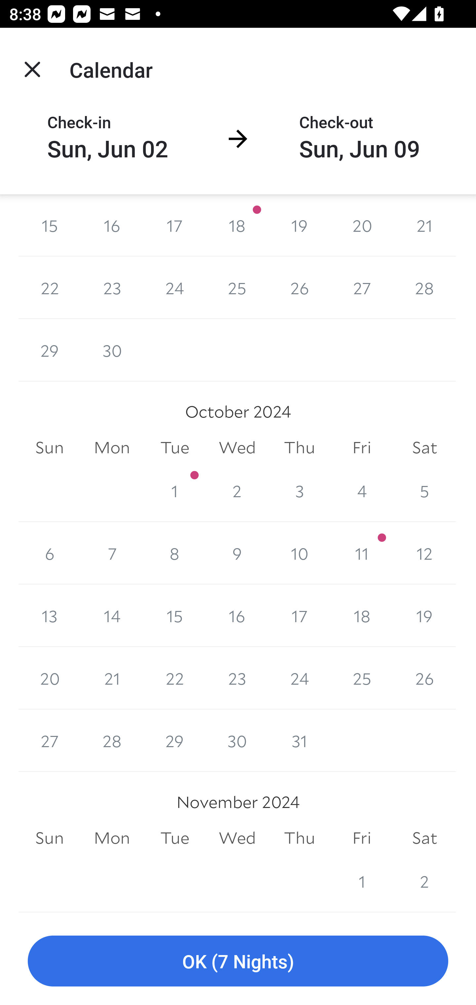 The image size is (476, 1005). Describe the element at coordinates (424, 616) in the screenshot. I see `19 19 October 2024` at that location.